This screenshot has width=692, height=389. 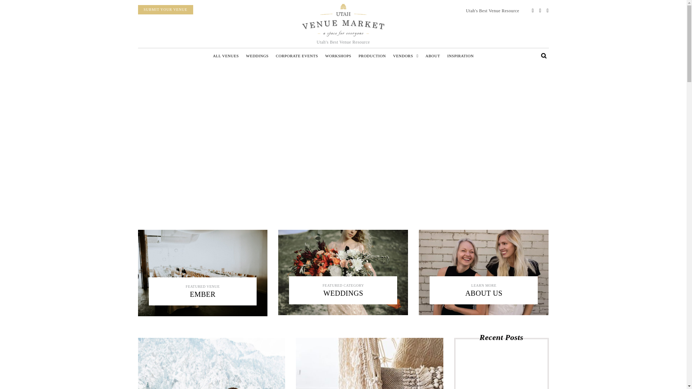 I want to click on WORKSHOPS, so click(x=338, y=56).